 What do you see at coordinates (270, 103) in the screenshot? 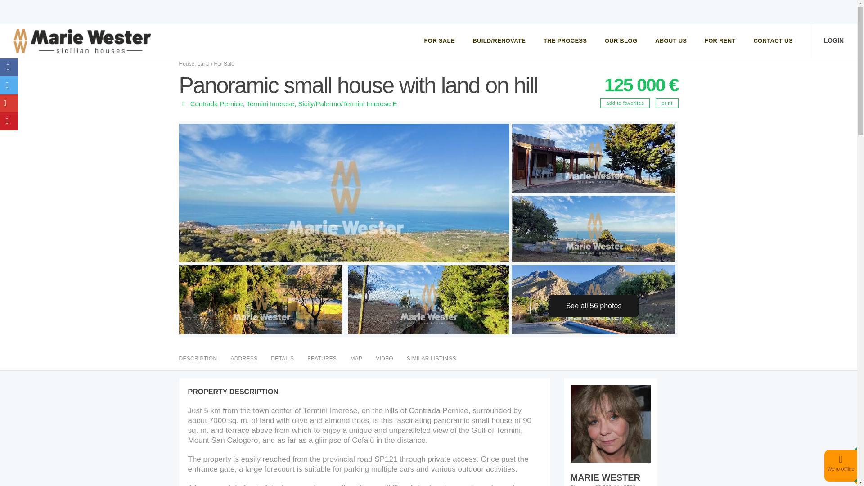
I see `Termini Imerese` at bounding box center [270, 103].